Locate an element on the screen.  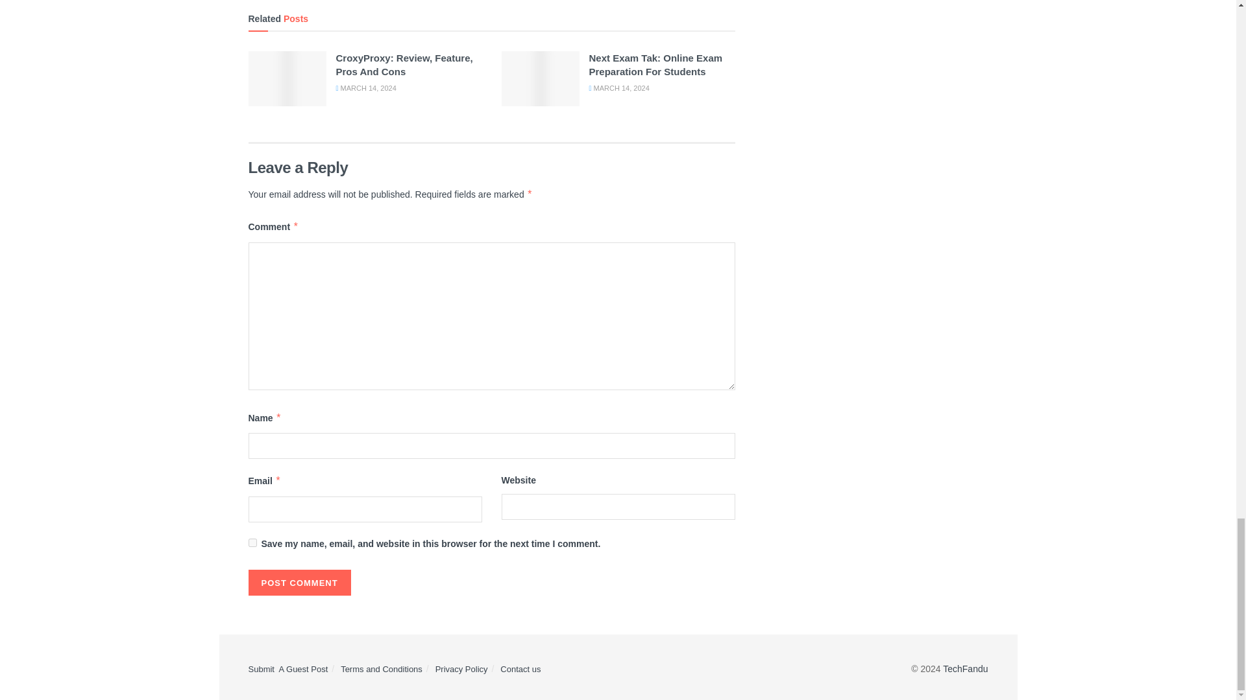
Post Comment is located at coordinates (299, 583).